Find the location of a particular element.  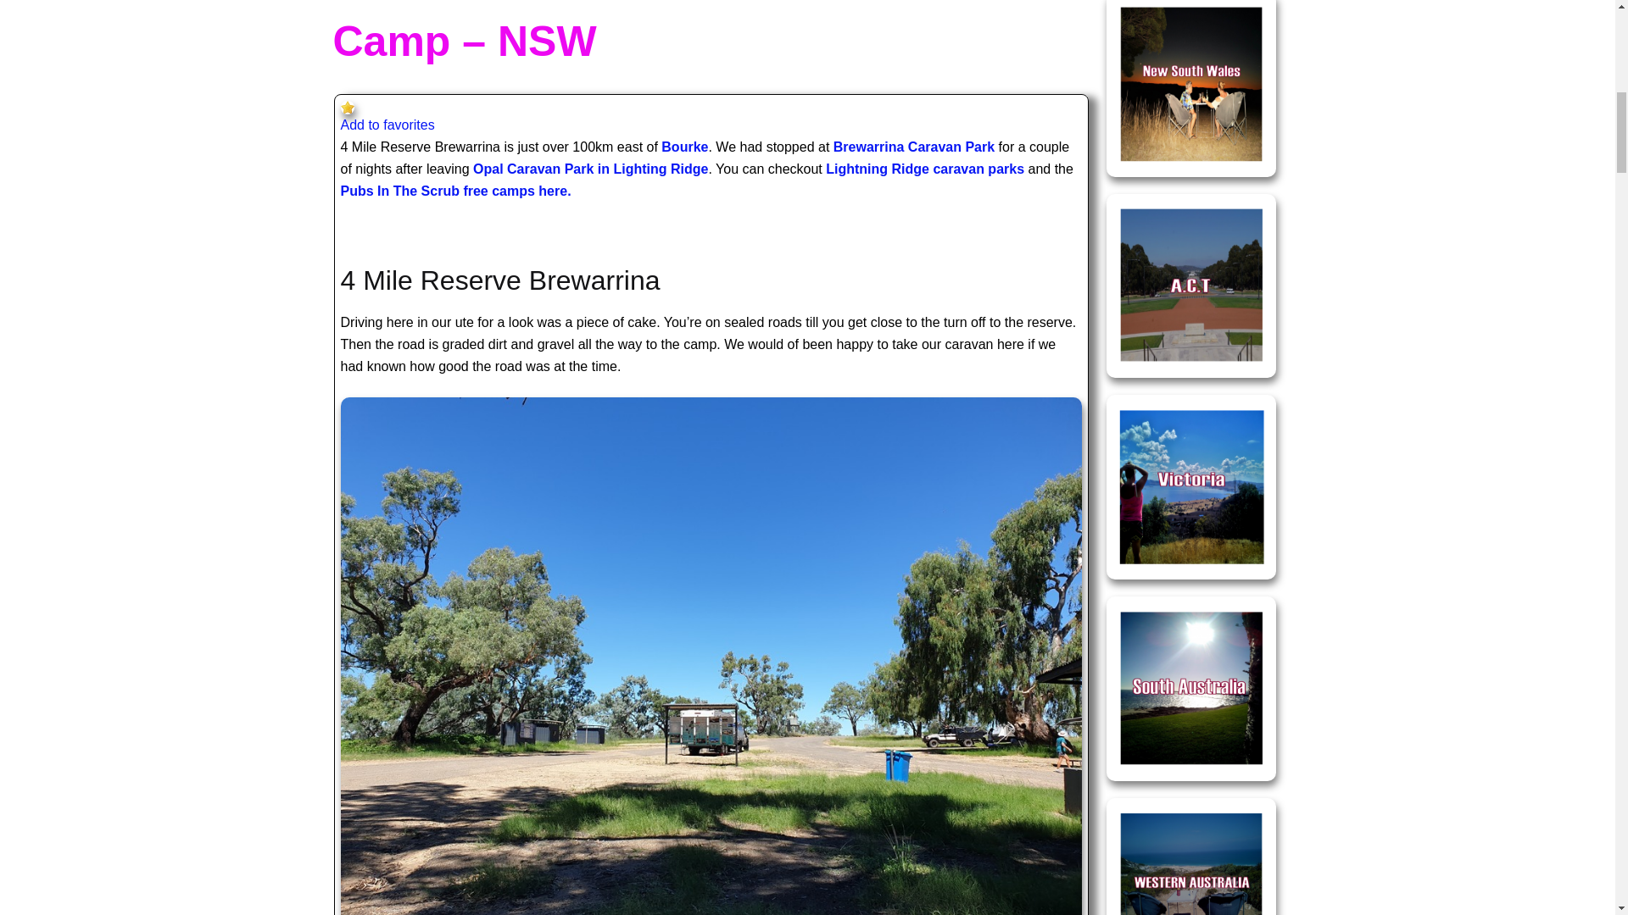

Favorite is located at coordinates (348, 107).